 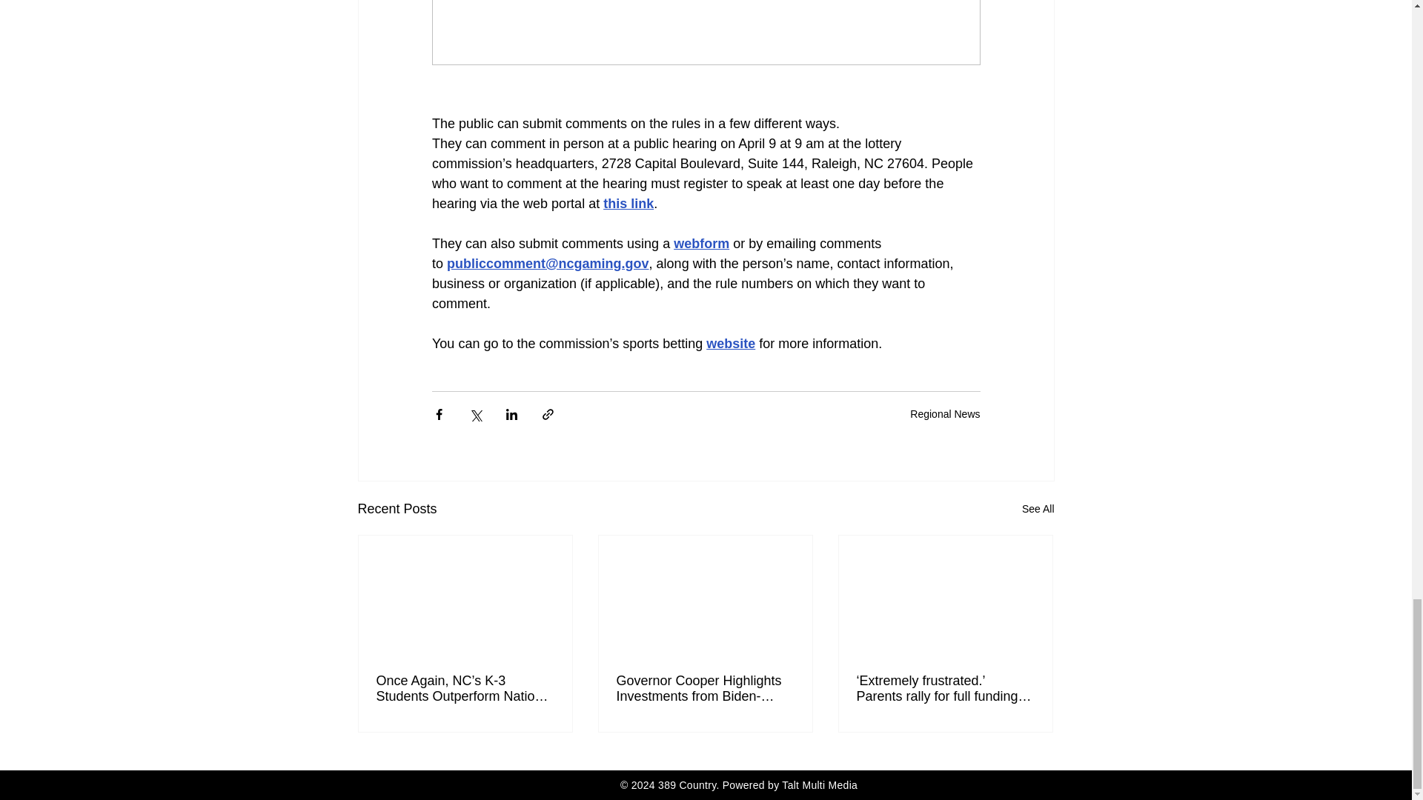 I want to click on this link, so click(x=628, y=203).